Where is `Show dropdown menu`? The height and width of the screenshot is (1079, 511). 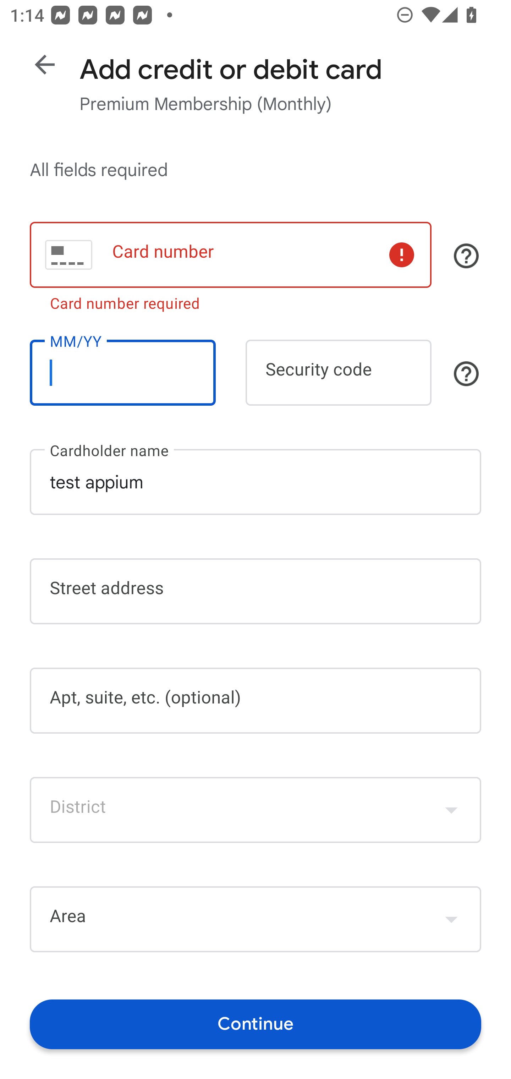 Show dropdown menu is located at coordinates (451, 919).